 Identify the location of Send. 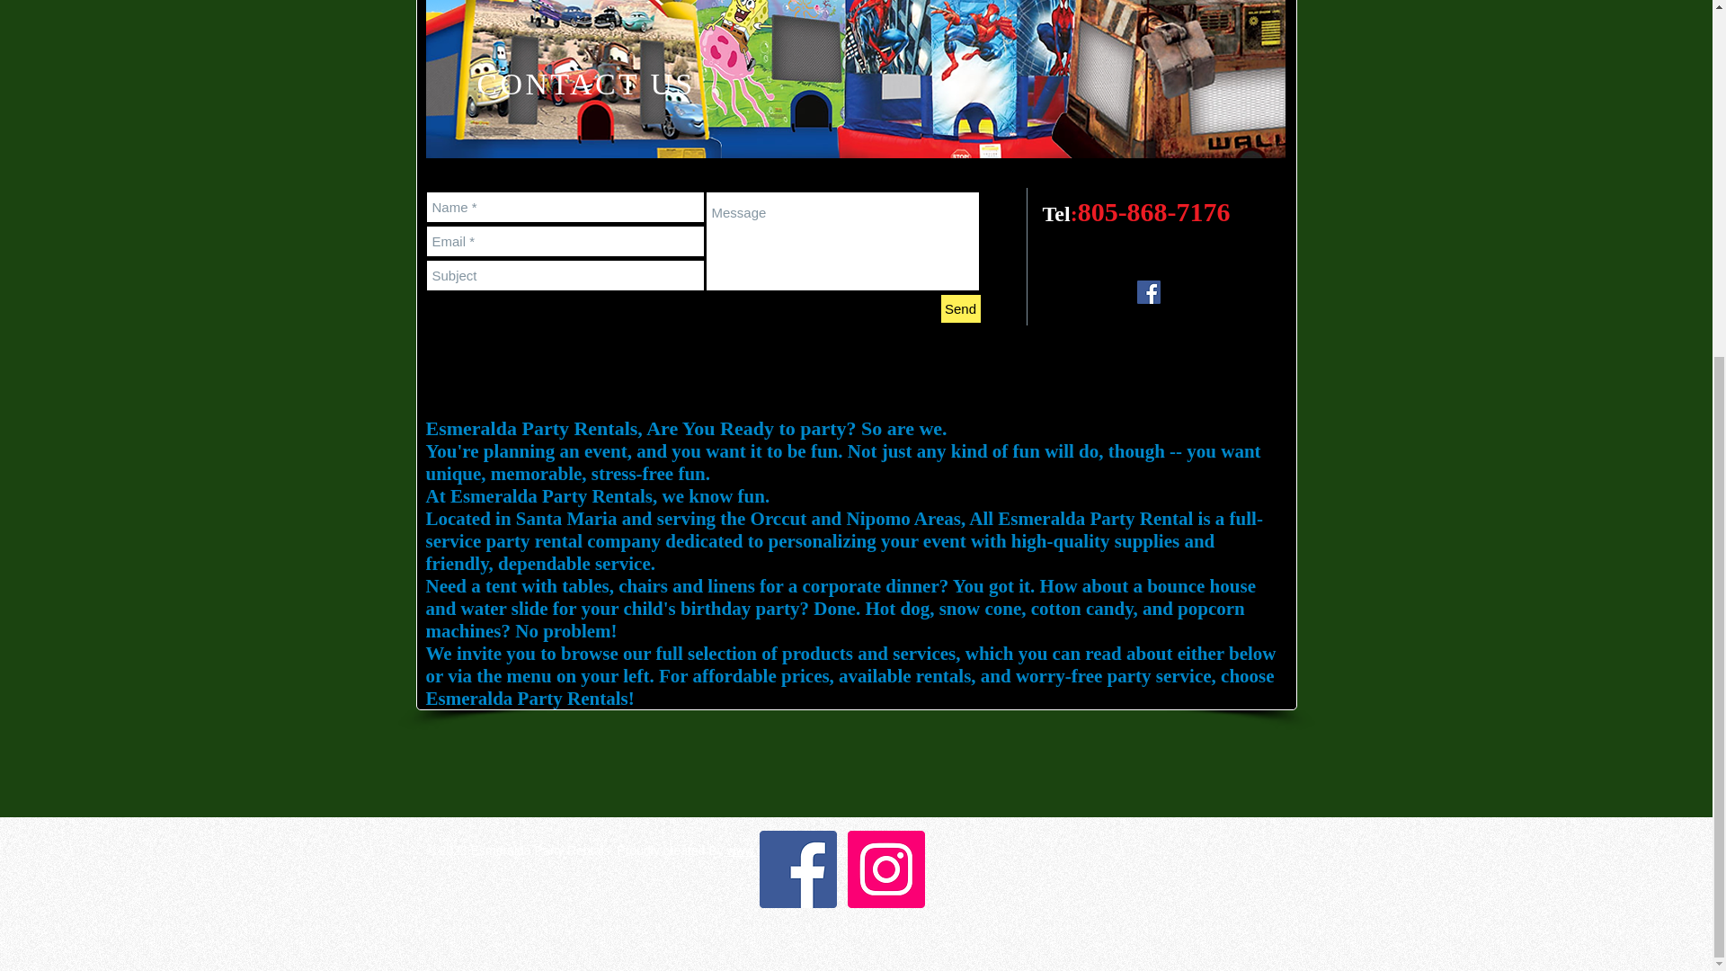
(960, 308).